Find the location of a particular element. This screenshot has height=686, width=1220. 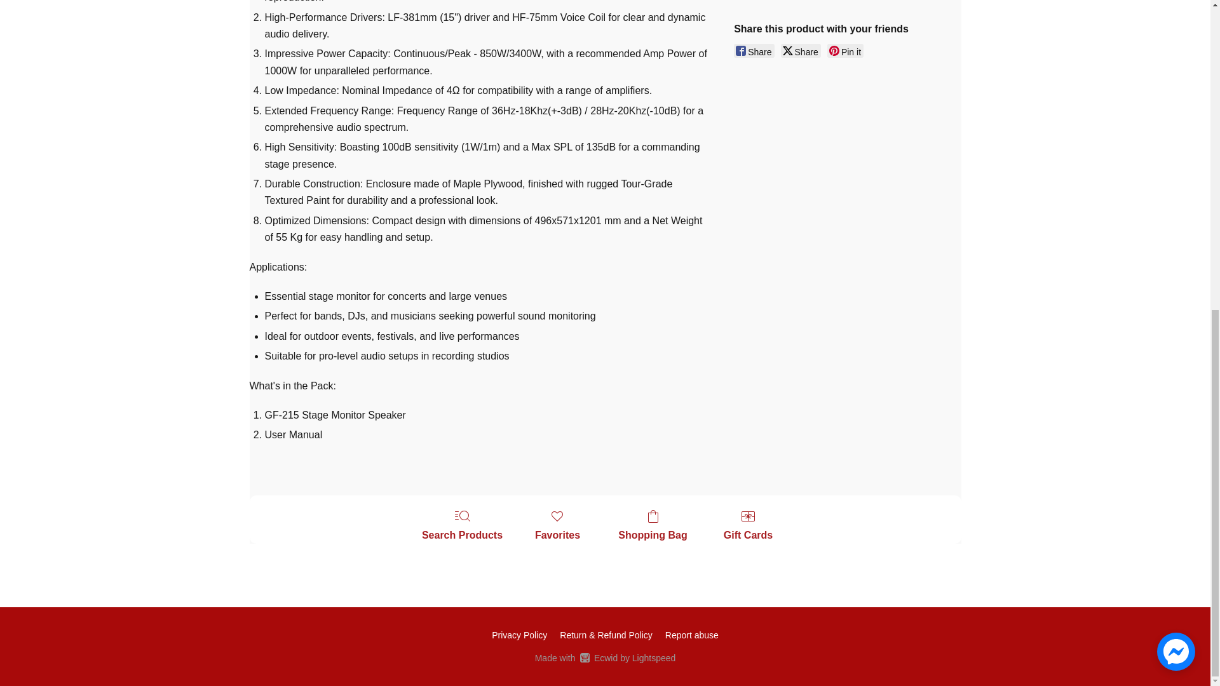

Pin it is located at coordinates (845, 51).